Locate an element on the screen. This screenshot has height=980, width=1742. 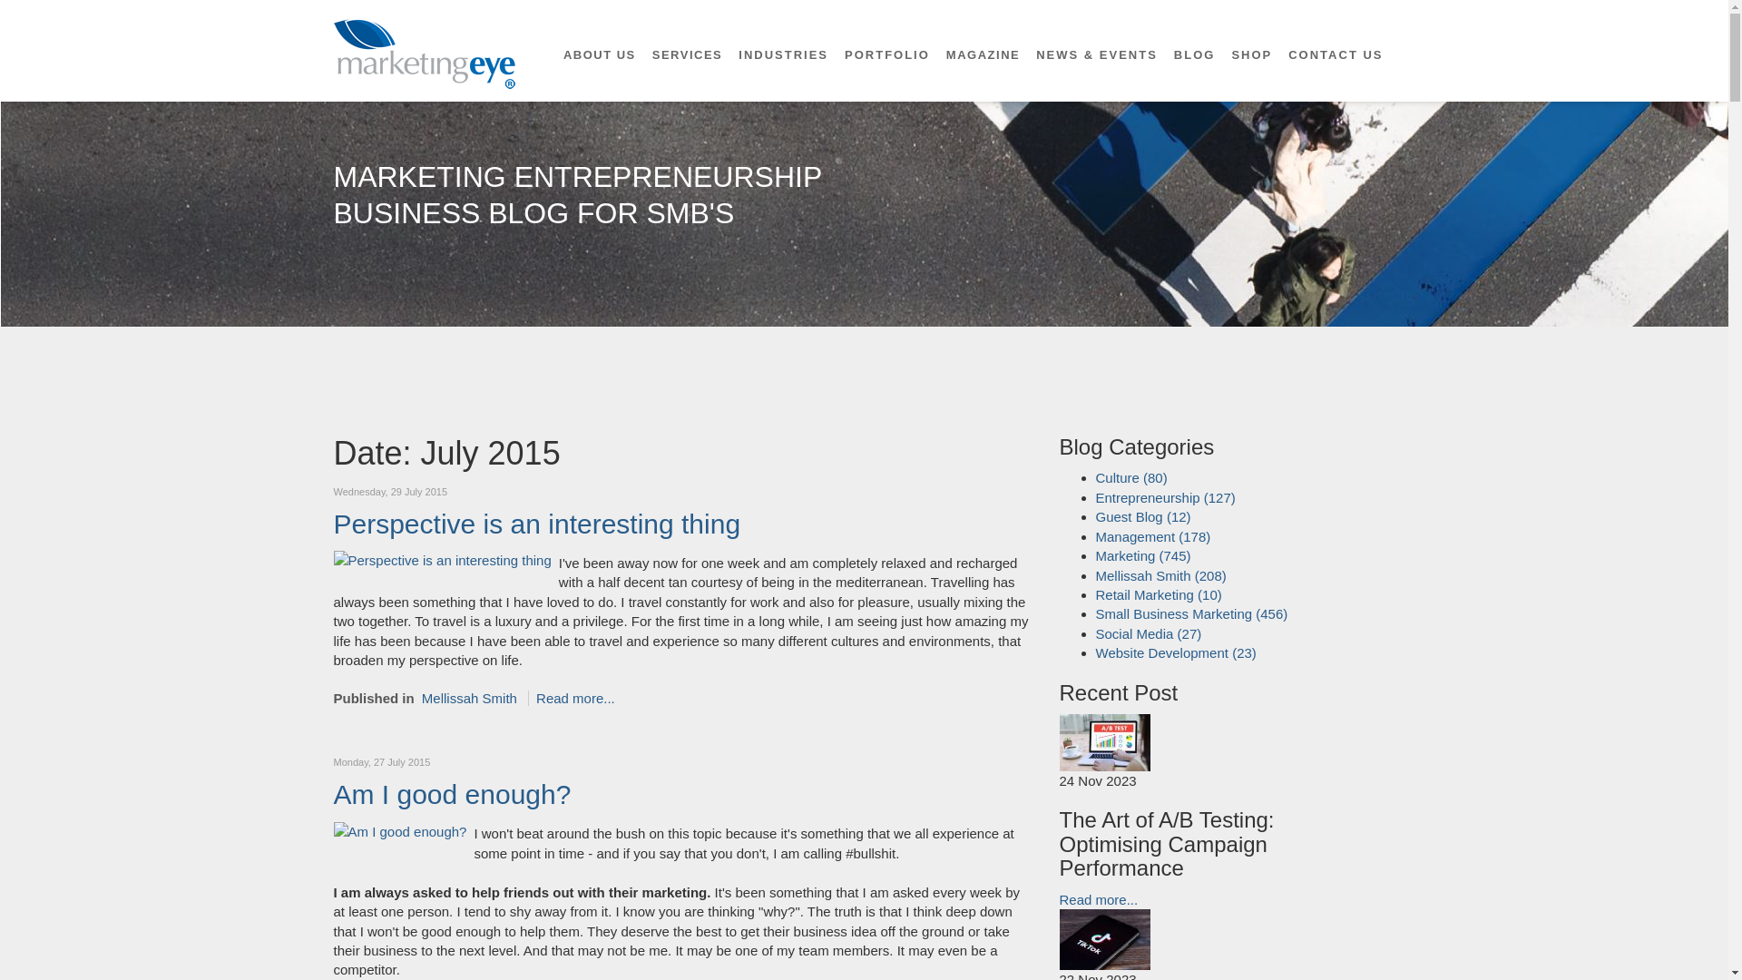
Read more... is located at coordinates (575, 699).